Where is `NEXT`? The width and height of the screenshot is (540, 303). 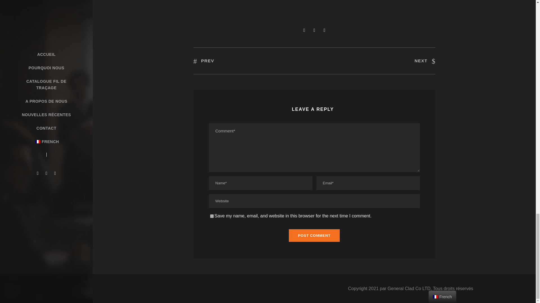
NEXT is located at coordinates (425, 61).